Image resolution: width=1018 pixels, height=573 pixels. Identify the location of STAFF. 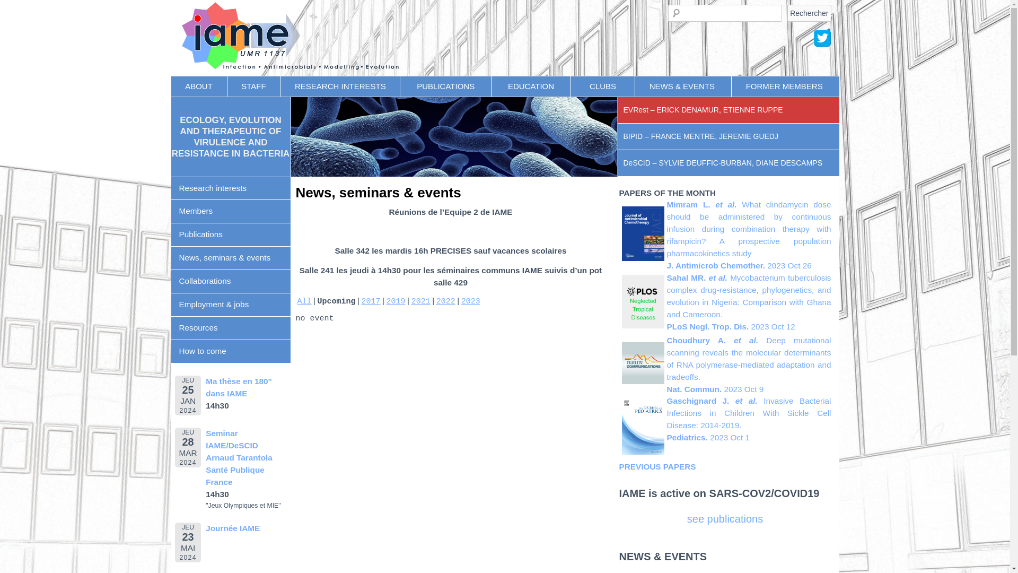
(254, 86).